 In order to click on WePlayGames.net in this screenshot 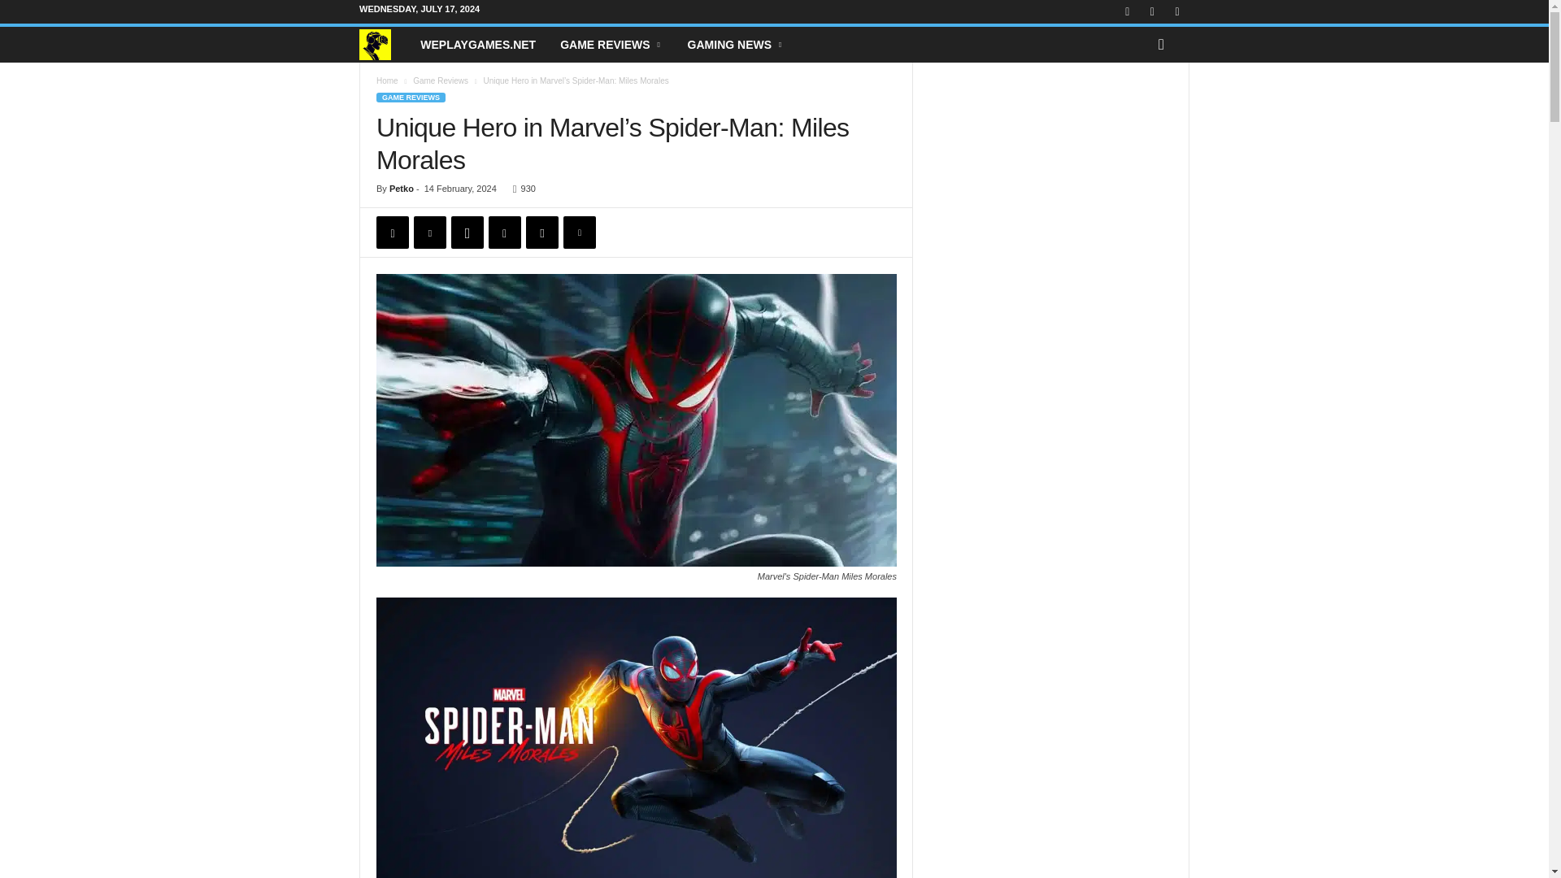, I will do `click(477, 44)`.